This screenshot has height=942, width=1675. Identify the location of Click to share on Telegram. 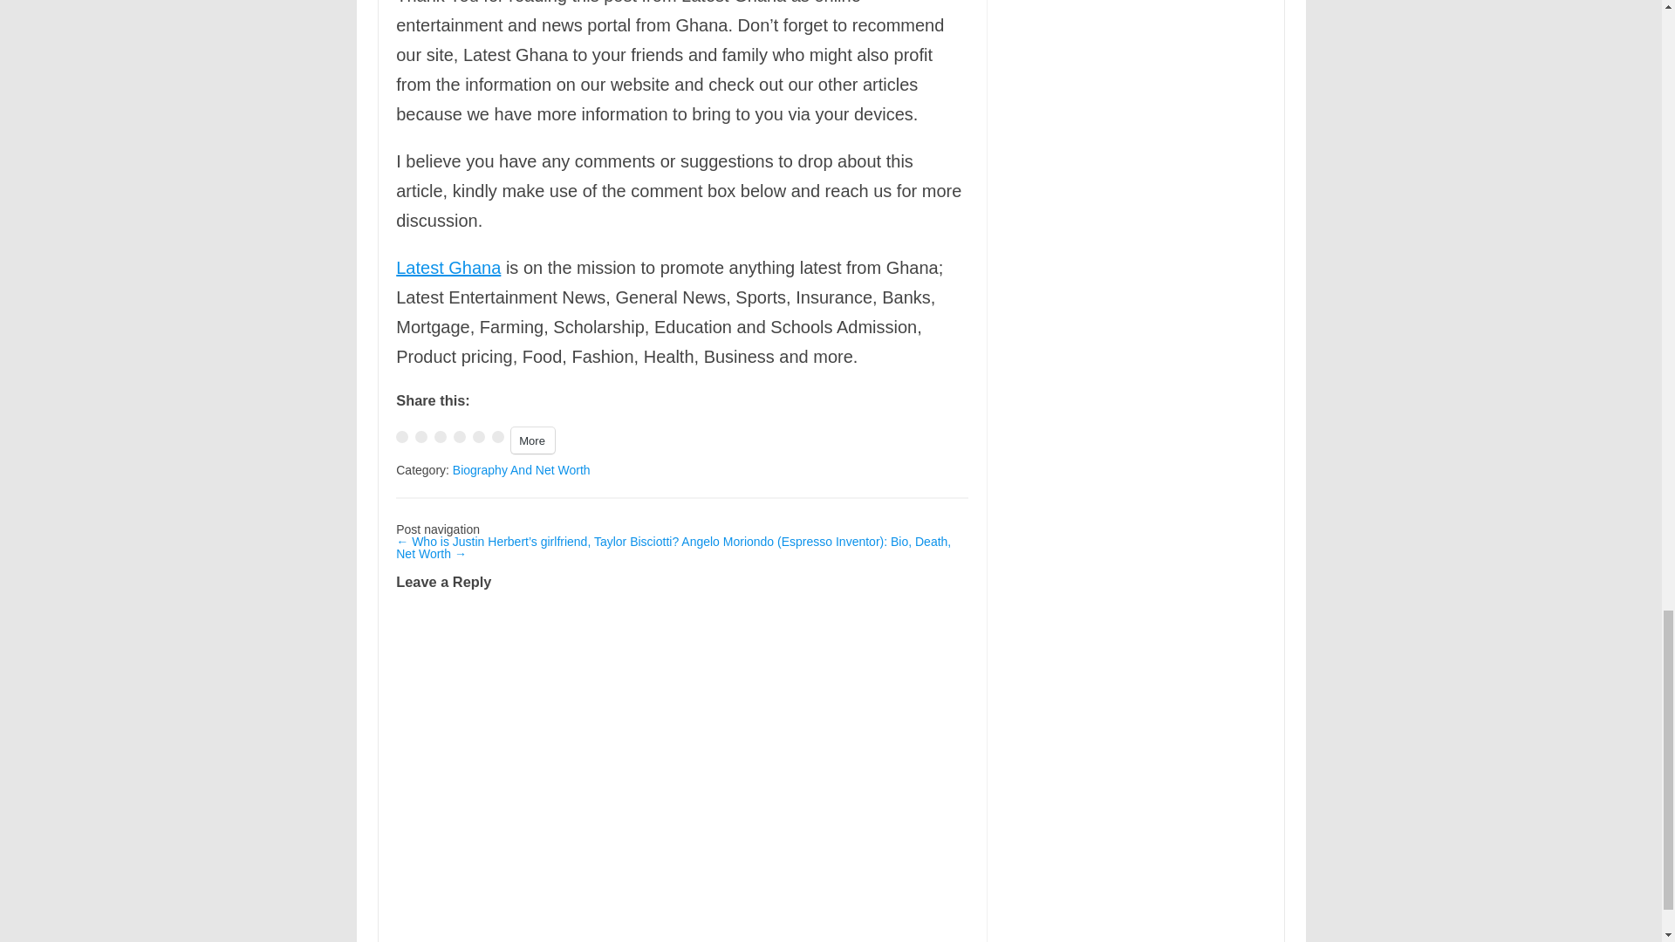
(459, 436).